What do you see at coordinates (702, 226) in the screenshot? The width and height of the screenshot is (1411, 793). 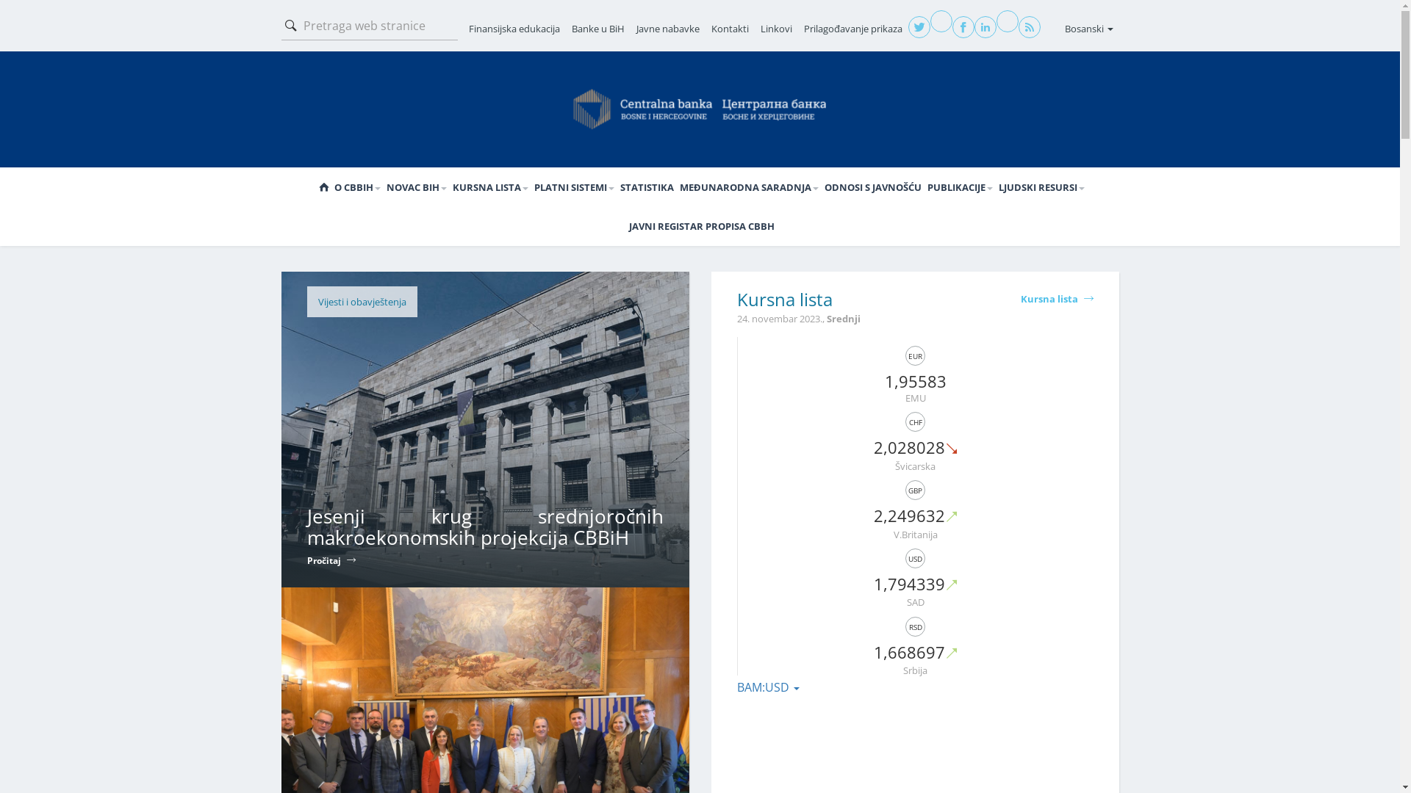 I see `JAVNI REGISTAR PROPISA CBBH` at bounding box center [702, 226].